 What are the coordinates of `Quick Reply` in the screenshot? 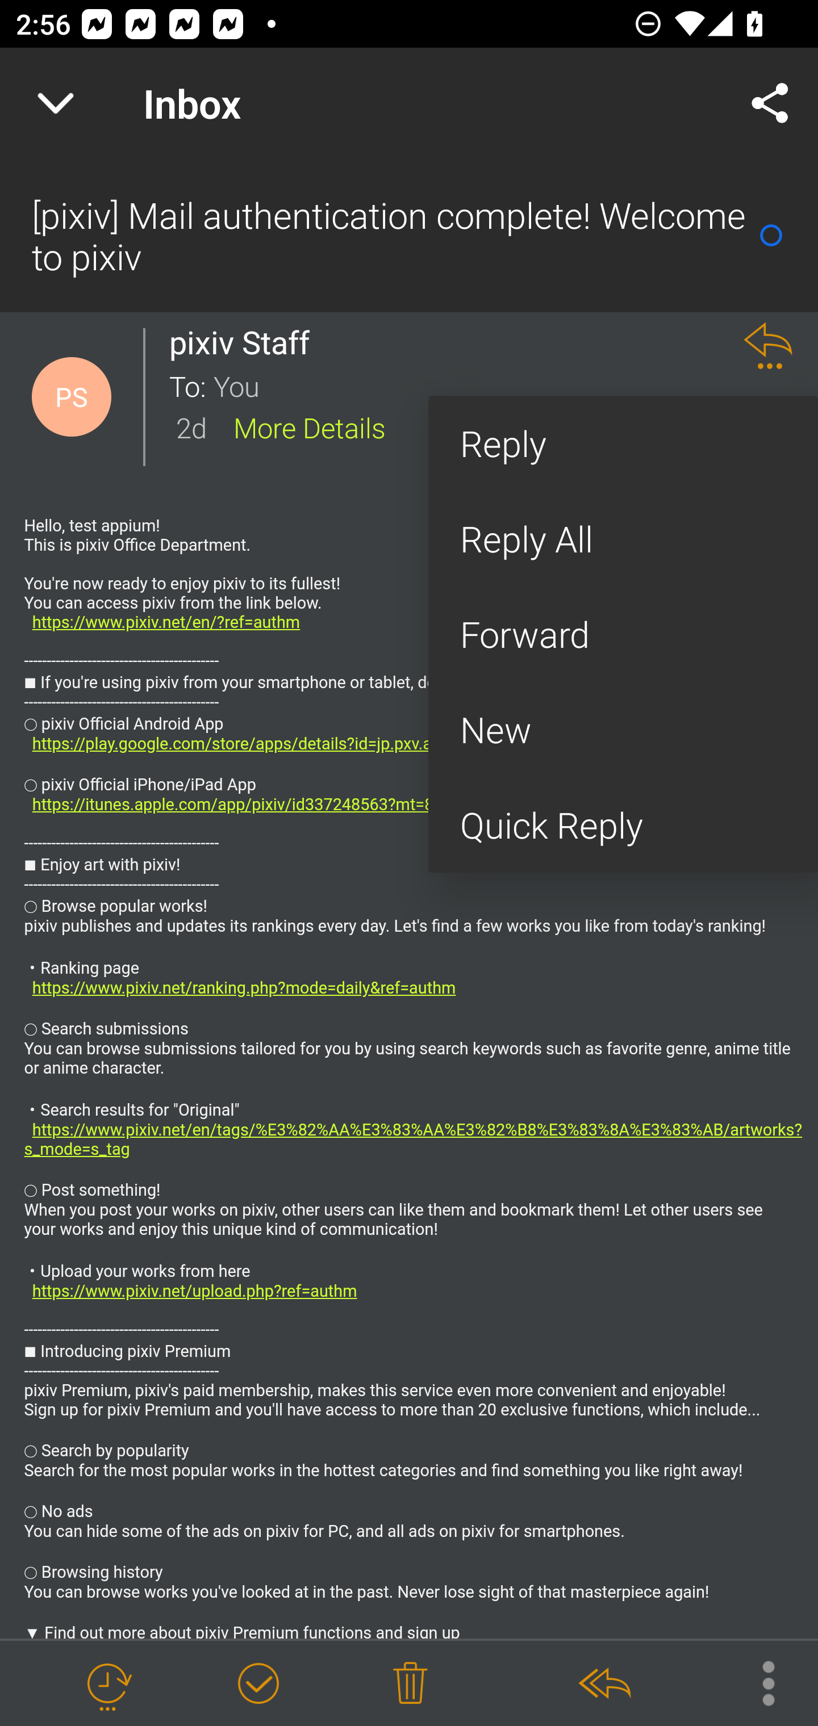 It's located at (623, 825).